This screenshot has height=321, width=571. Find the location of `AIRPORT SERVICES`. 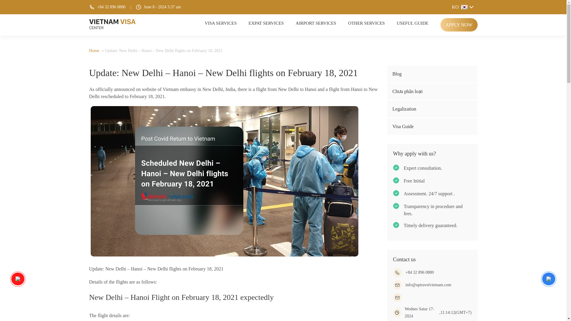

AIRPORT SERVICES is located at coordinates (316, 23).